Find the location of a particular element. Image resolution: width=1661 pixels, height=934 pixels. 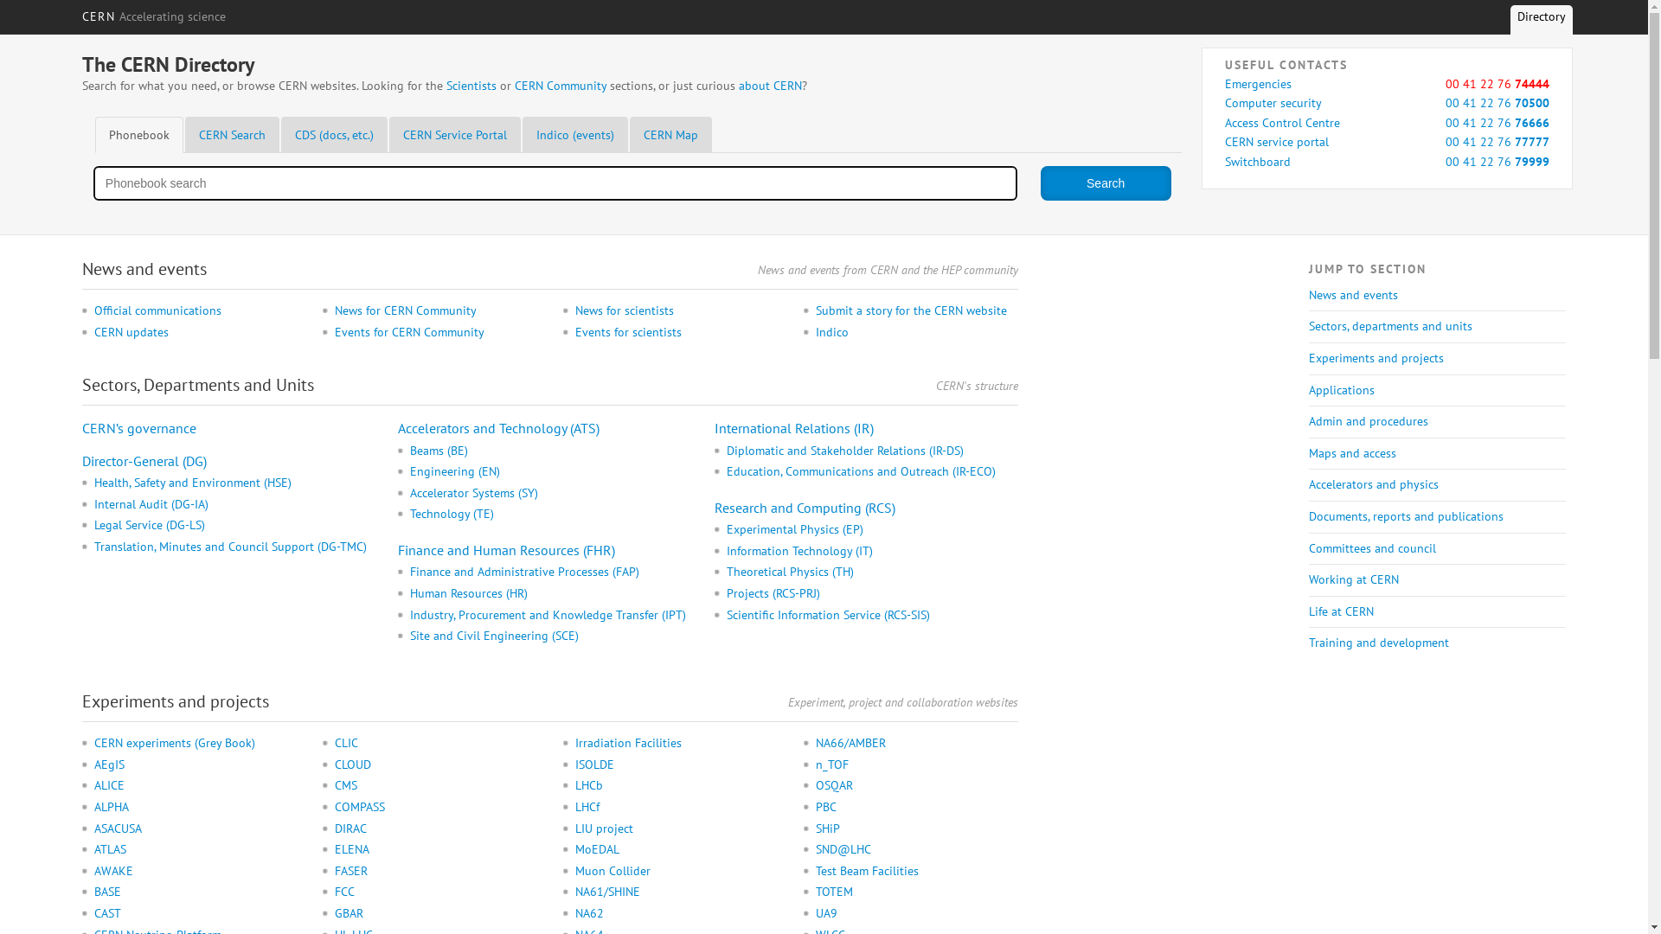

Sectors, departments and units is located at coordinates (1438, 327).